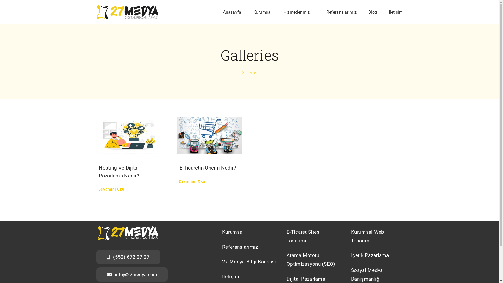 The height and width of the screenshot is (283, 503). I want to click on Blog, so click(373, 12).